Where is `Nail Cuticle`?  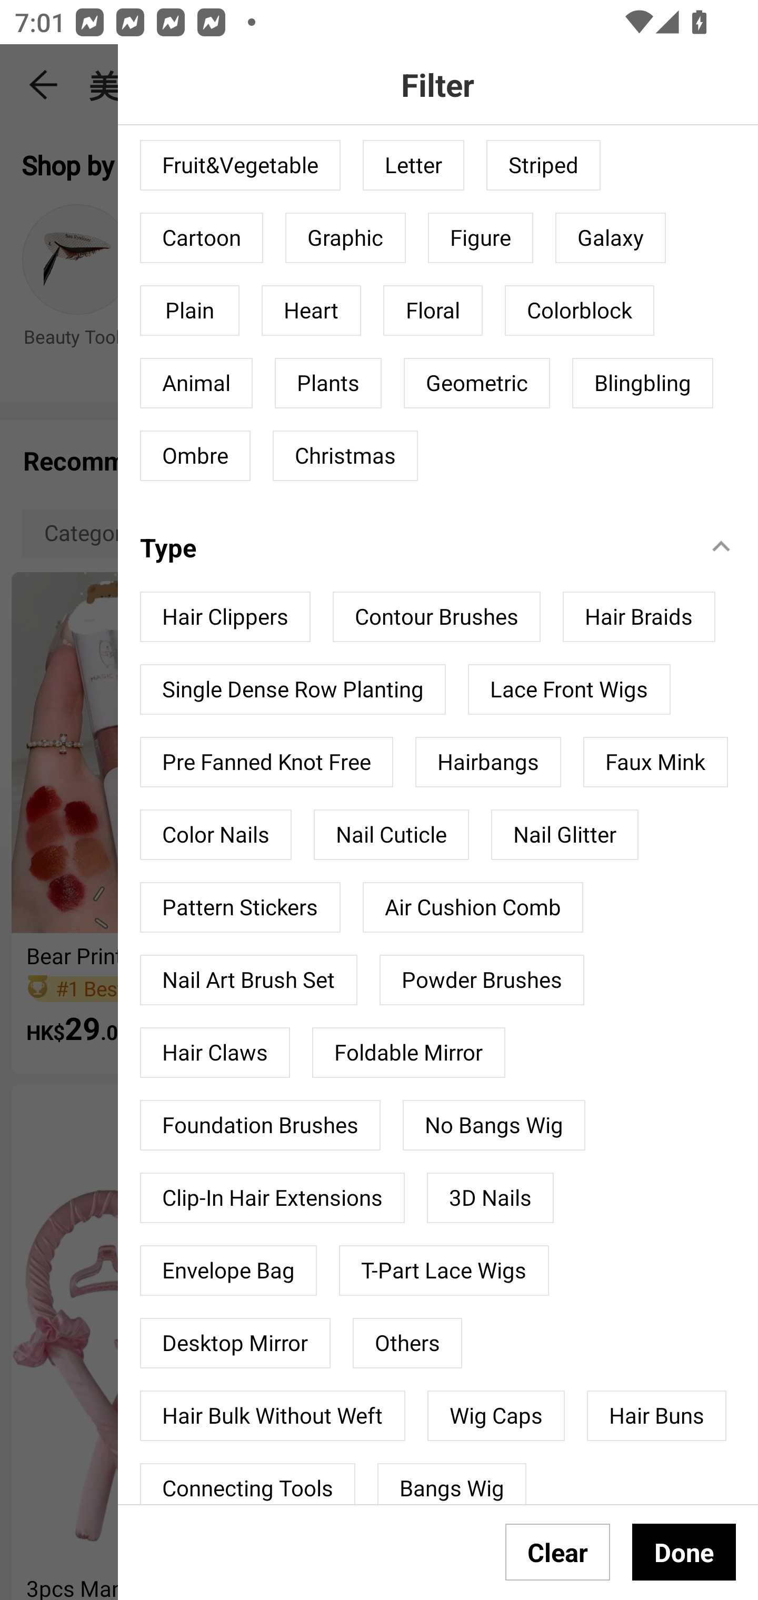 Nail Cuticle is located at coordinates (392, 835).